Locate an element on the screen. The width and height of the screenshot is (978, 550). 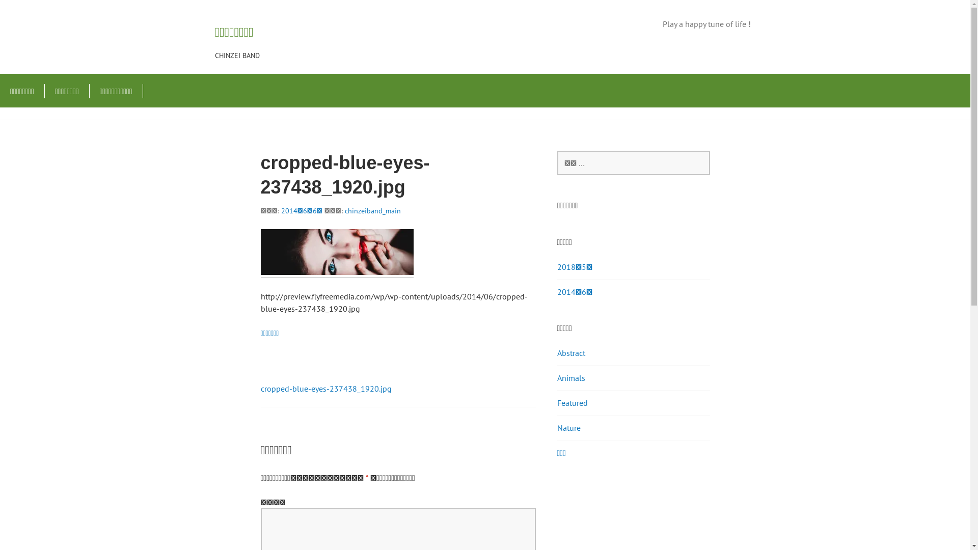
Abstract is located at coordinates (572, 353).